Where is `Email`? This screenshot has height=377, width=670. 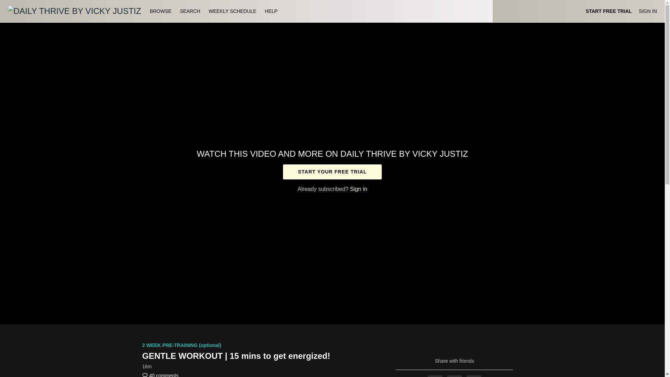 Email is located at coordinates (474, 376).